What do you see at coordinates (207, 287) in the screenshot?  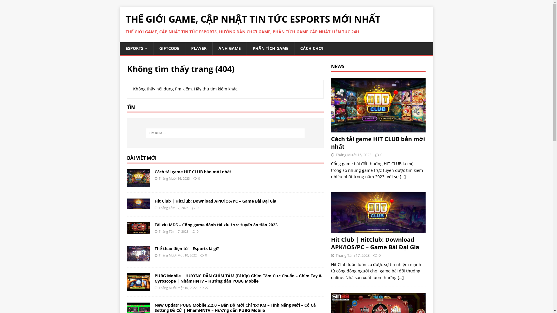 I see `27` at bounding box center [207, 287].